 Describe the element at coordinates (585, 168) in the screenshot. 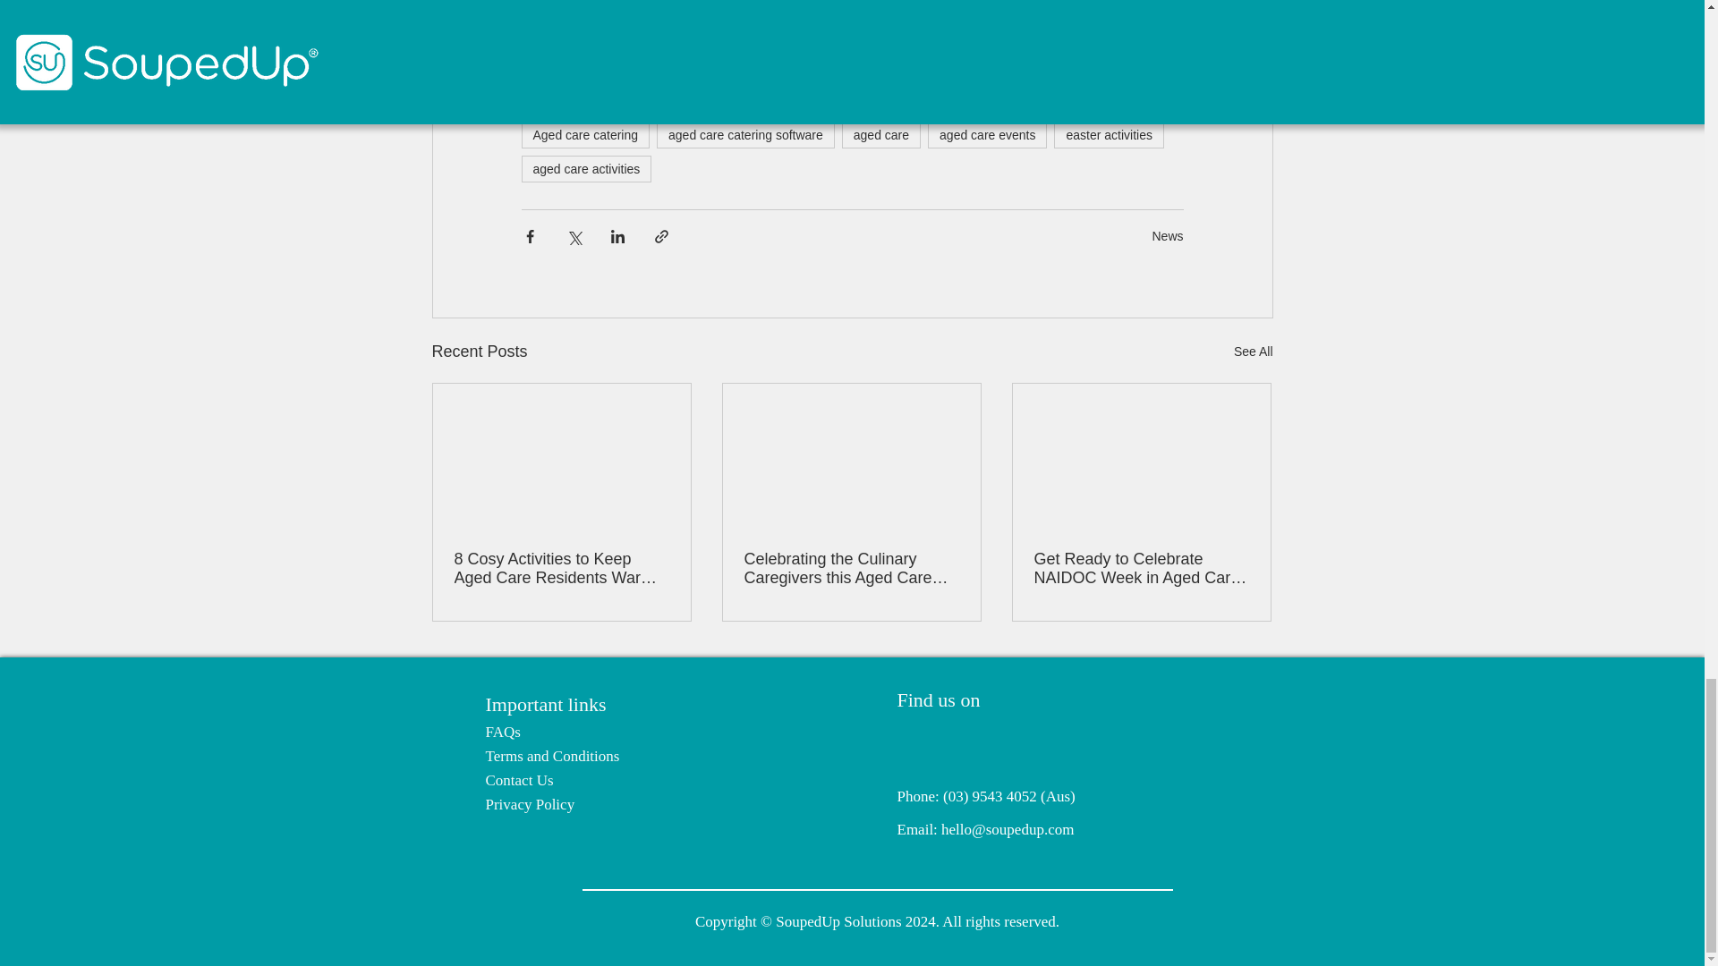

I see `aged care activities` at that location.